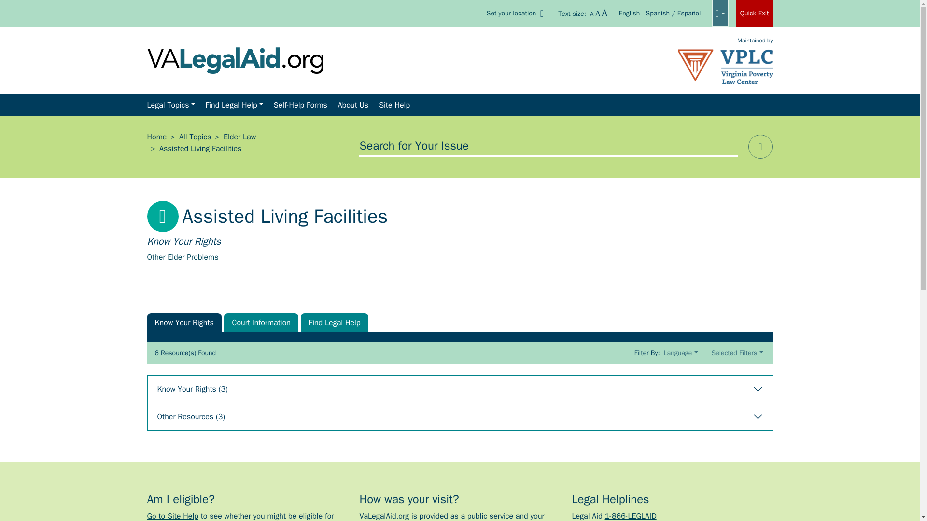 The height and width of the screenshot is (521, 927). What do you see at coordinates (170, 105) in the screenshot?
I see `Legal Topics` at bounding box center [170, 105].